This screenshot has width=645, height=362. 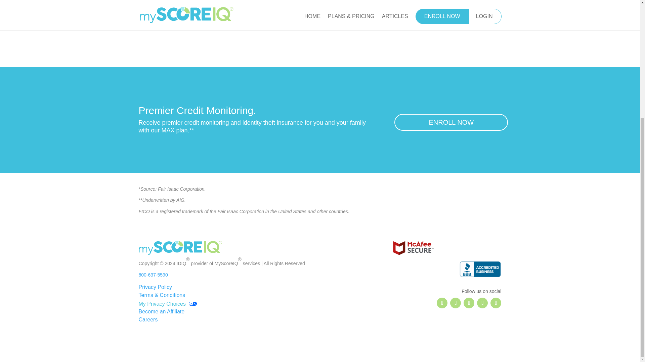 What do you see at coordinates (469, 303) in the screenshot?
I see `Follow on Instagram` at bounding box center [469, 303].